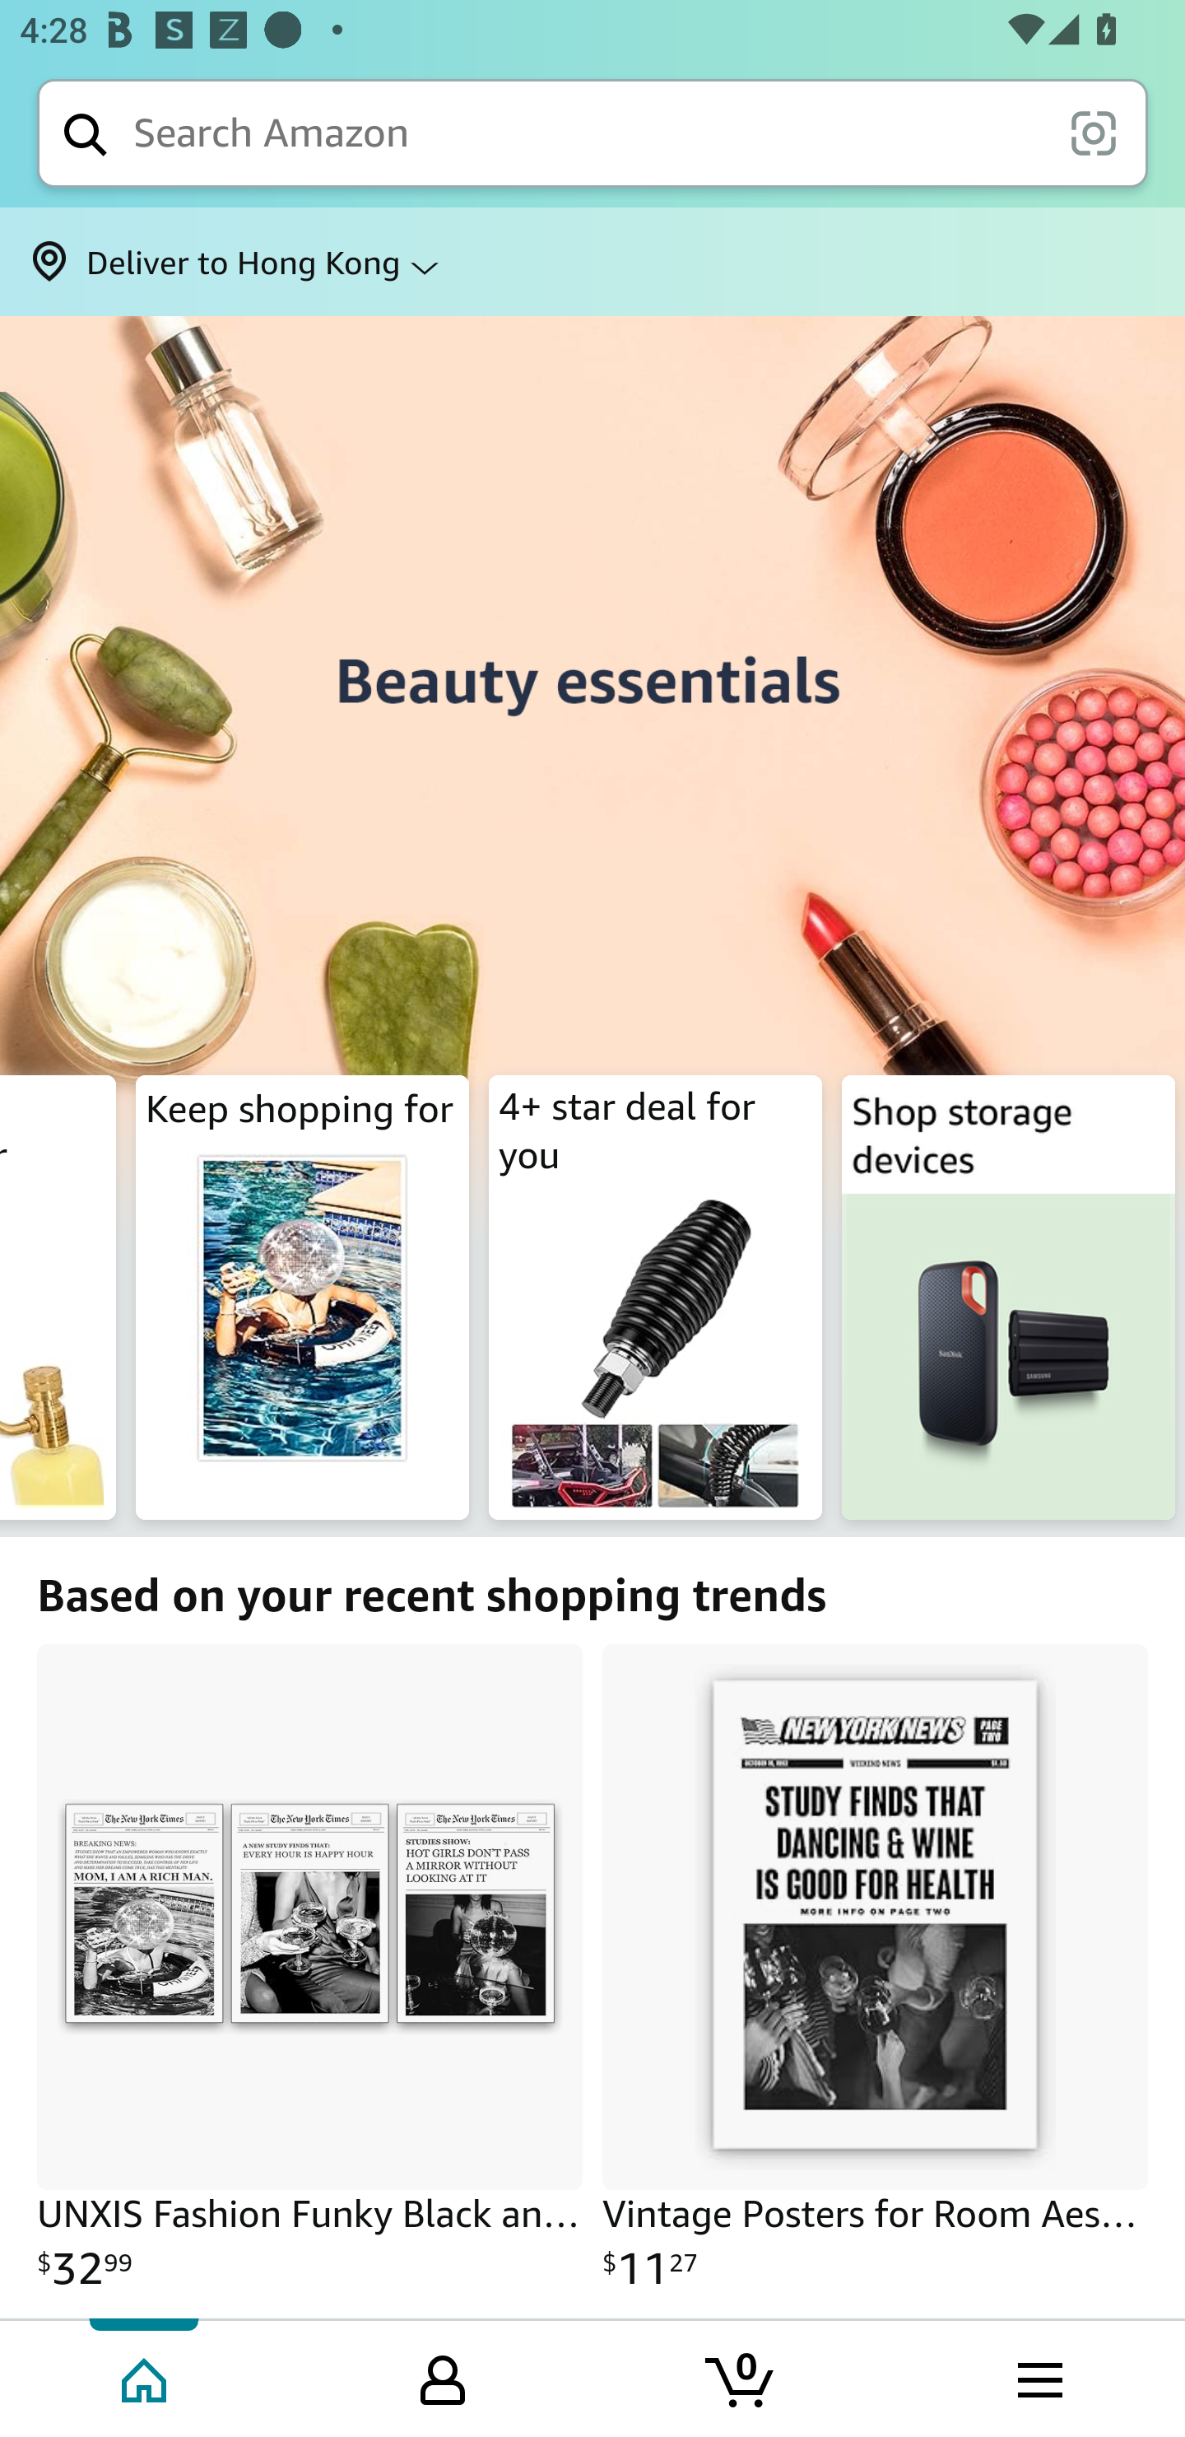 The width and height of the screenshot is (1185, 2437). Describe the element at coordinates (443, 2377) in the screenshot. I see `Your Amazon.com Tab 2 of 4` at that location.